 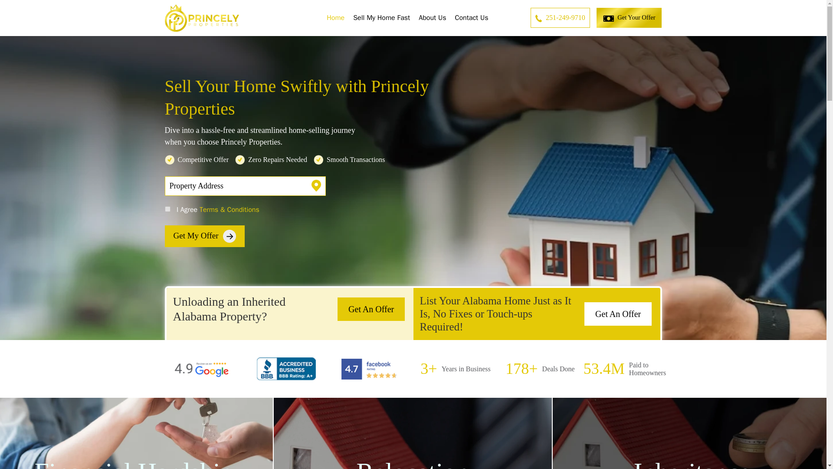 I want to click on Get Your Offer, so click(x=629, y=17).